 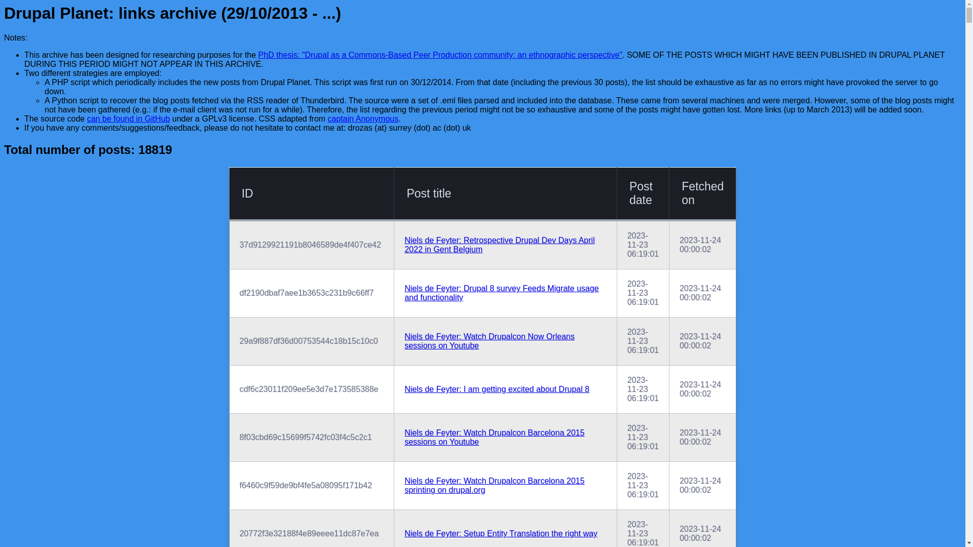 I want to click on Niels de Feyter: Setup Entity Translation the right way, so click(x=501, y=534).